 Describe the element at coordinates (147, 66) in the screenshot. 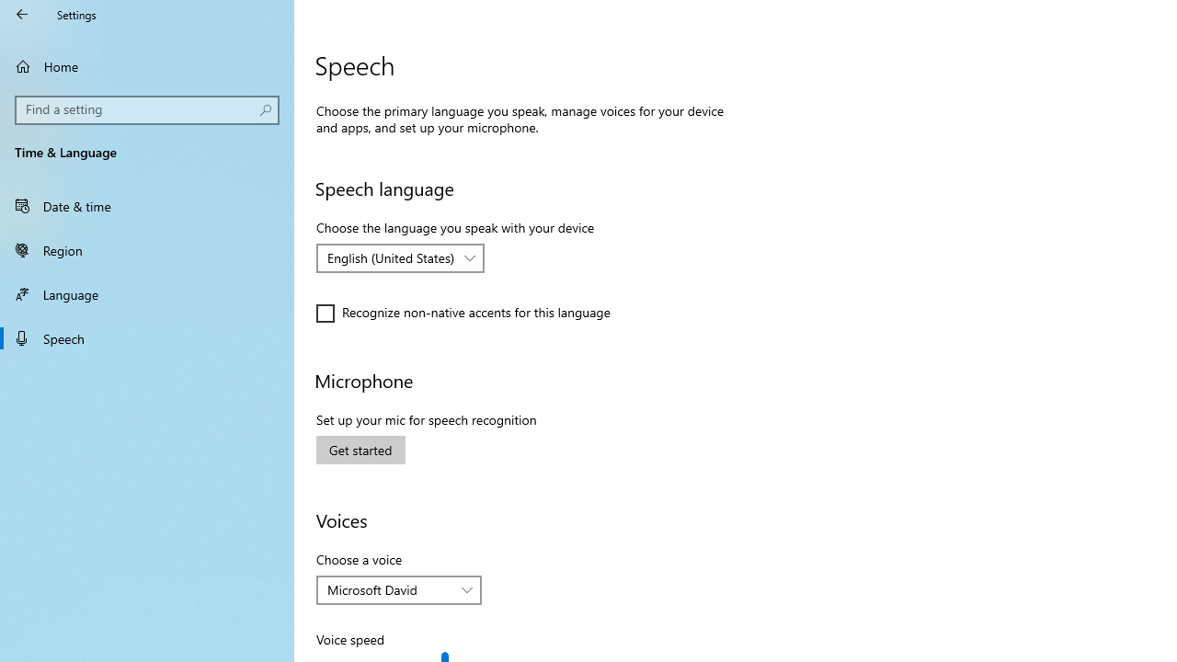

I see `Home` at that location.